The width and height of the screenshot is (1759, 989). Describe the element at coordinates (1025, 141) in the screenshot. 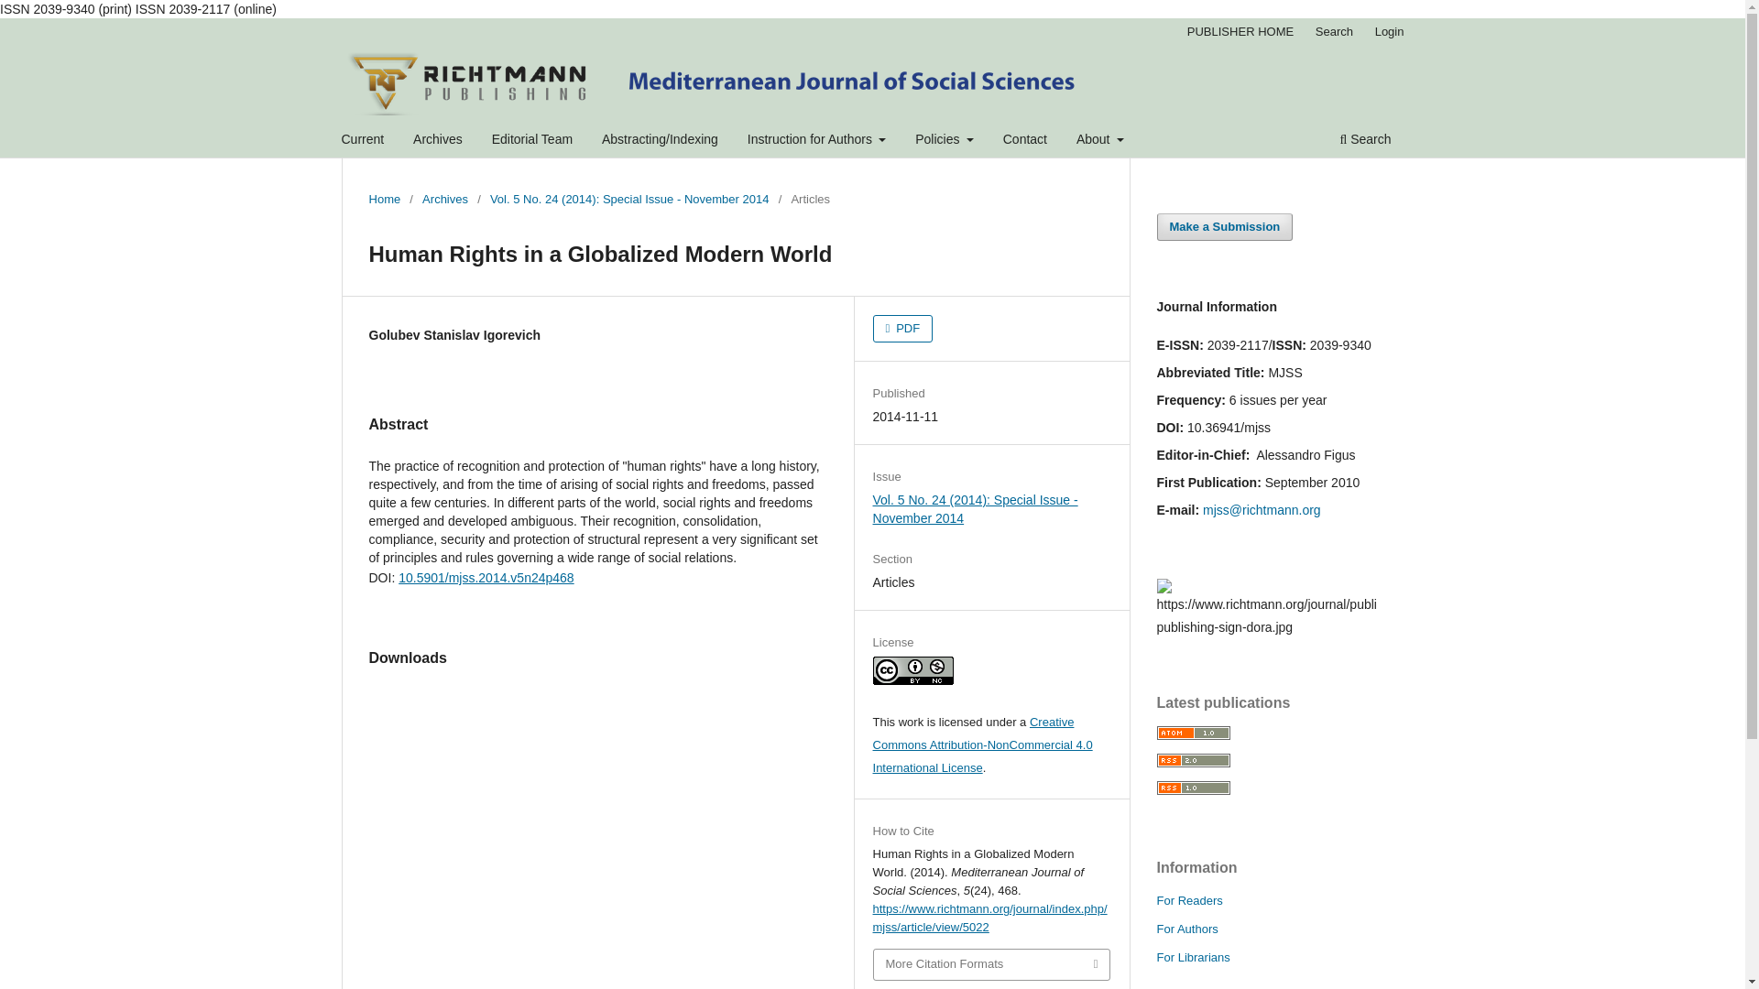

I see `Contact` at that location.